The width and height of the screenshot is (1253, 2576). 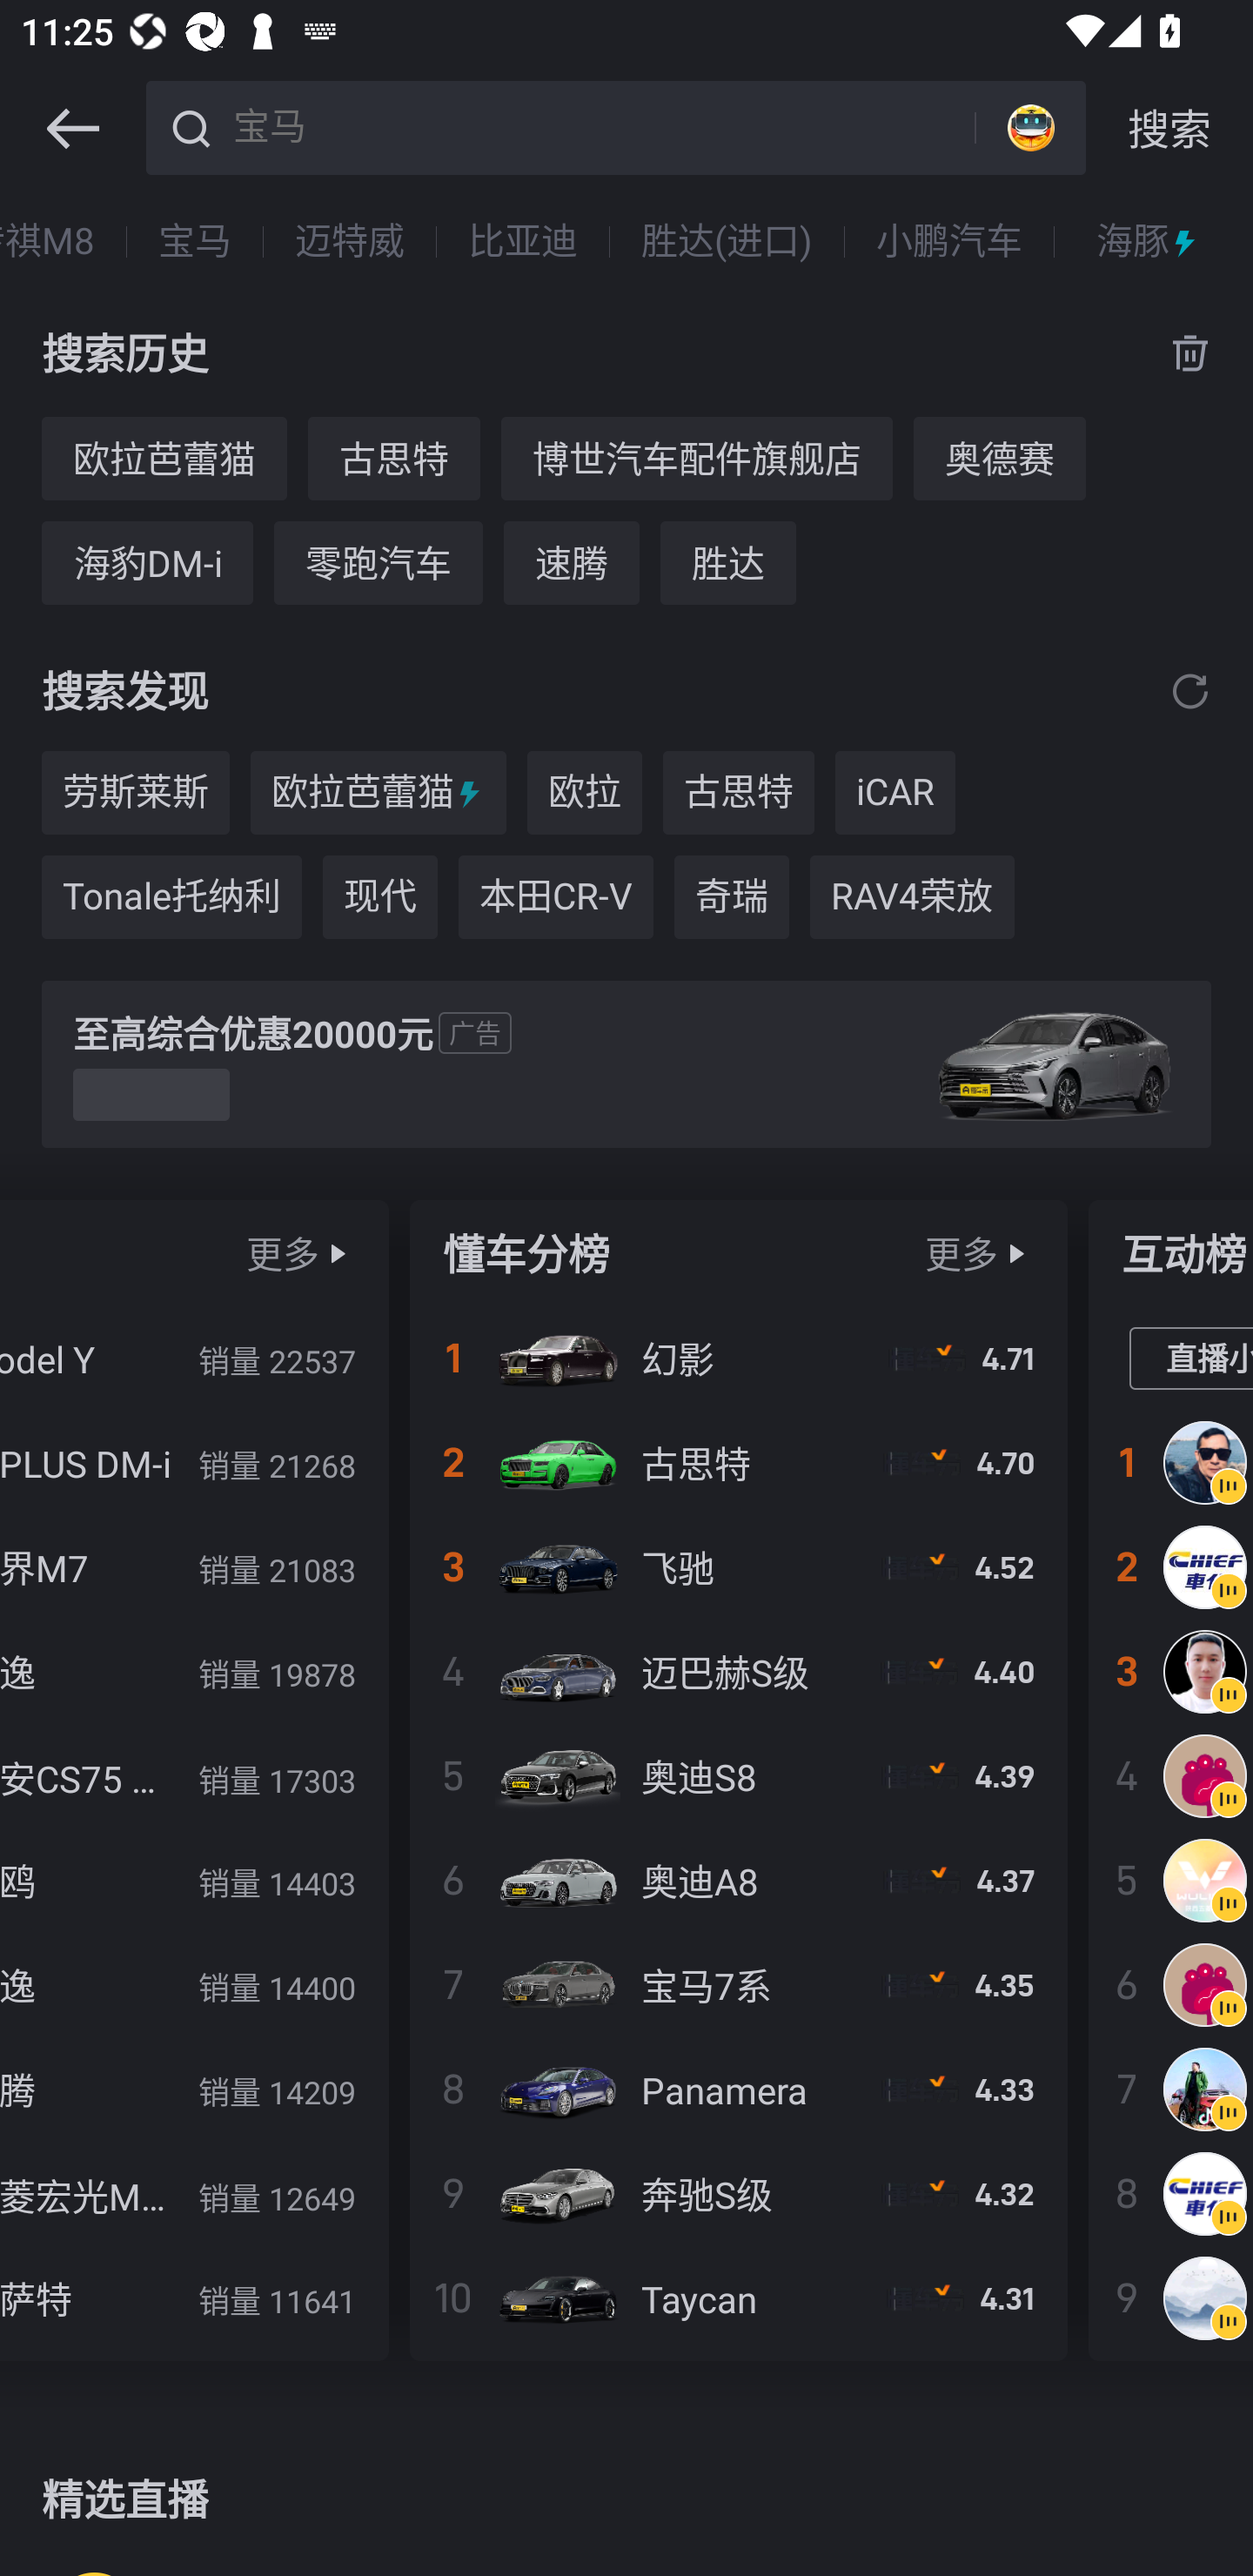 I want to click on 五菱宏光MINIEV 销量 12649, so click(x=193, y=2193).